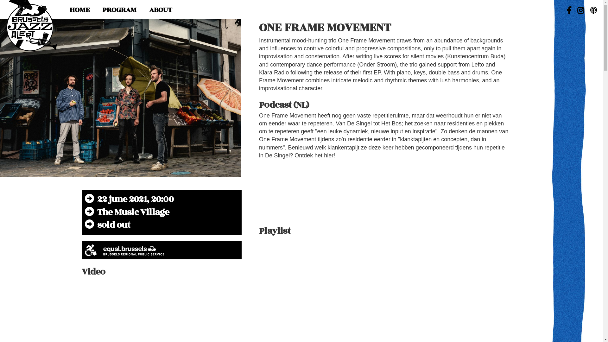 Image resolution: width=608 pixels, height=342 pixels. I want to click on HOME, so click(80, 10).